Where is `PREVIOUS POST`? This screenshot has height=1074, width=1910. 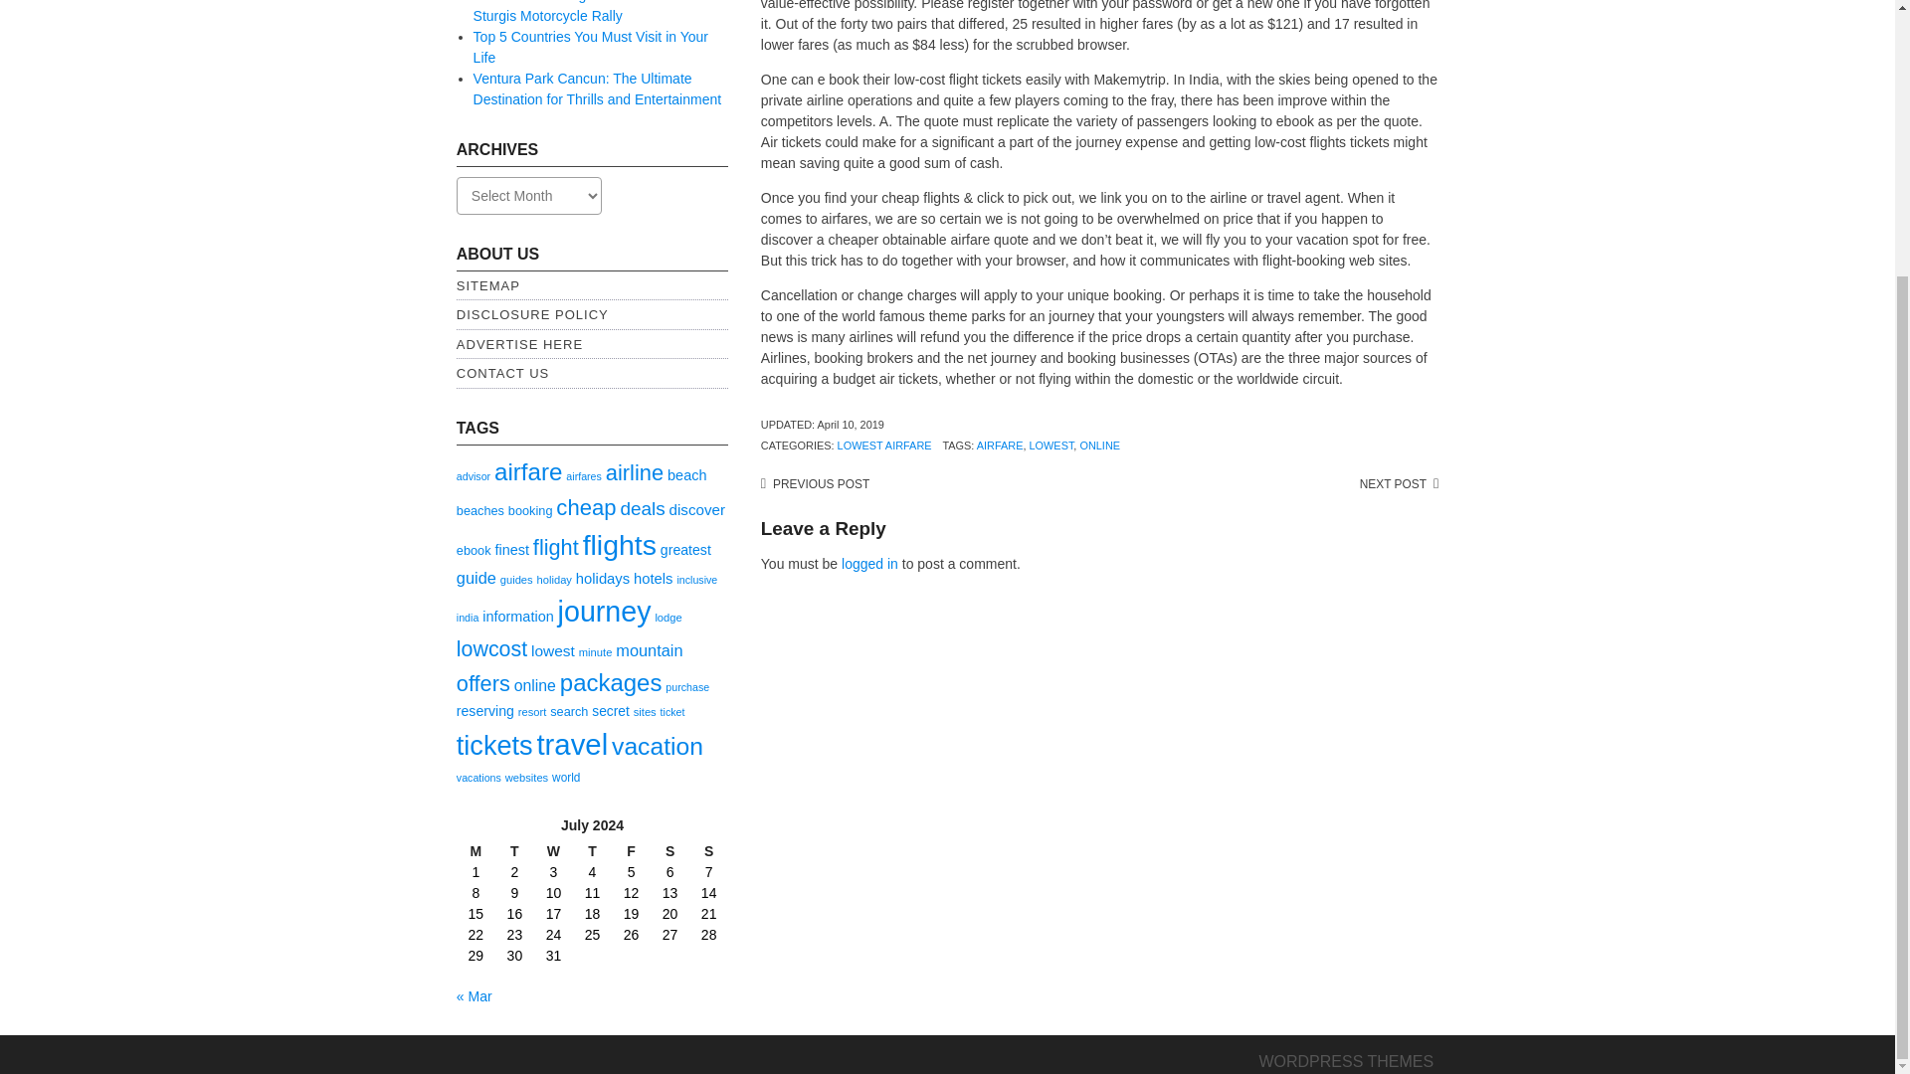
PREVIOUS POST is located at coordinates (814, 483).